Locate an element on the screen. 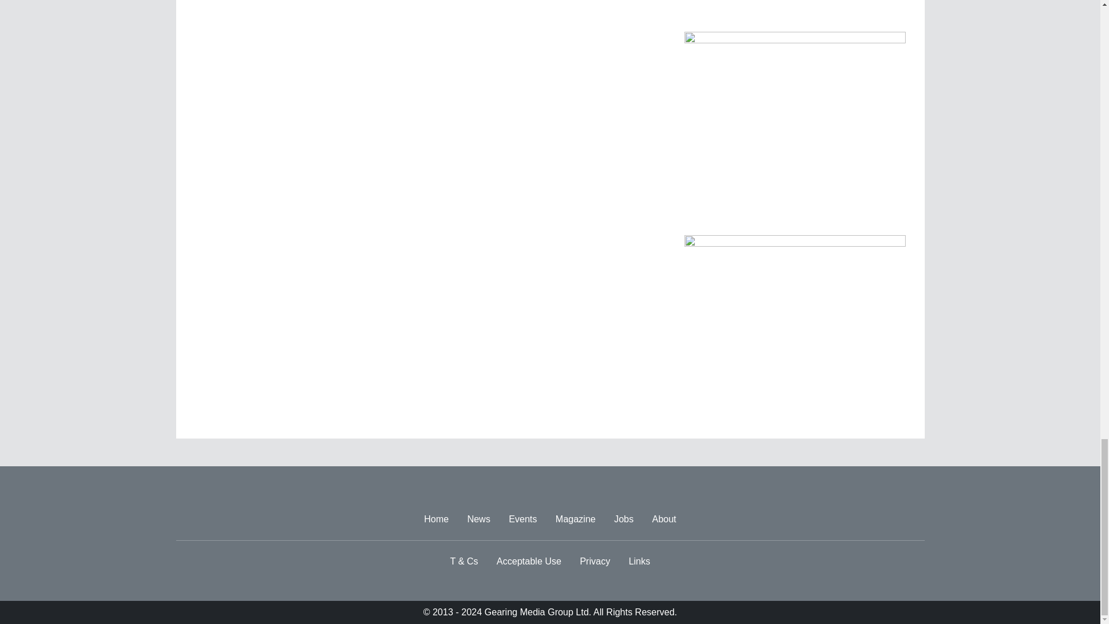 The width and height of the screenshot is (1109, 624). Events is located at coordinates (523, 519).